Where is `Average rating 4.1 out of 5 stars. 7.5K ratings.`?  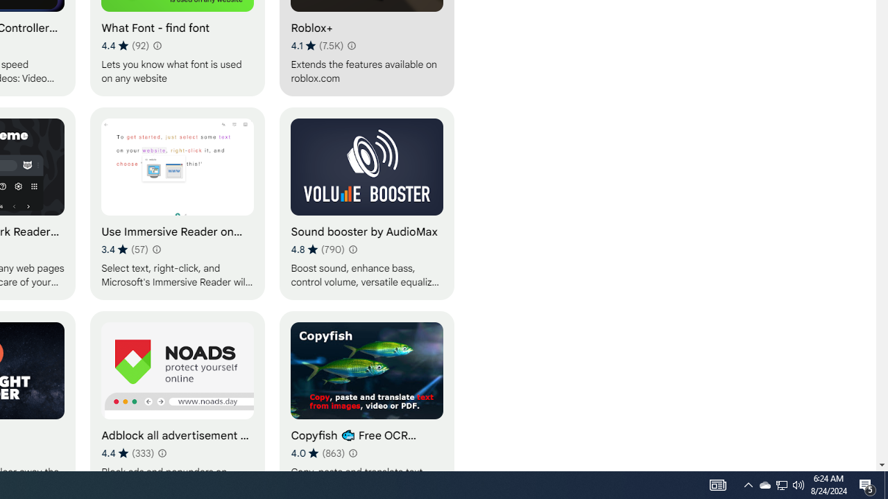 Average rating 4.1 out of 5 stars. 7.5K ratings. is located at coordinates (317, 46).